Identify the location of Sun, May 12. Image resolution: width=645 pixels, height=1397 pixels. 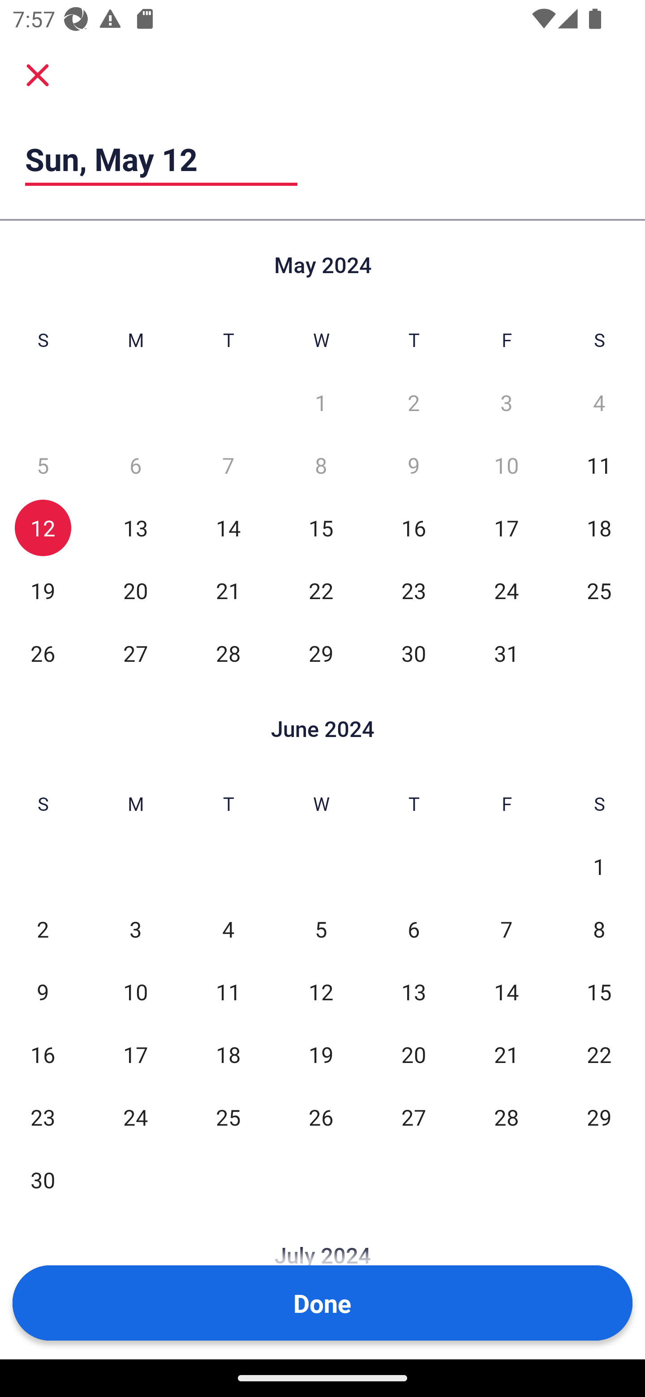
(161, 159).